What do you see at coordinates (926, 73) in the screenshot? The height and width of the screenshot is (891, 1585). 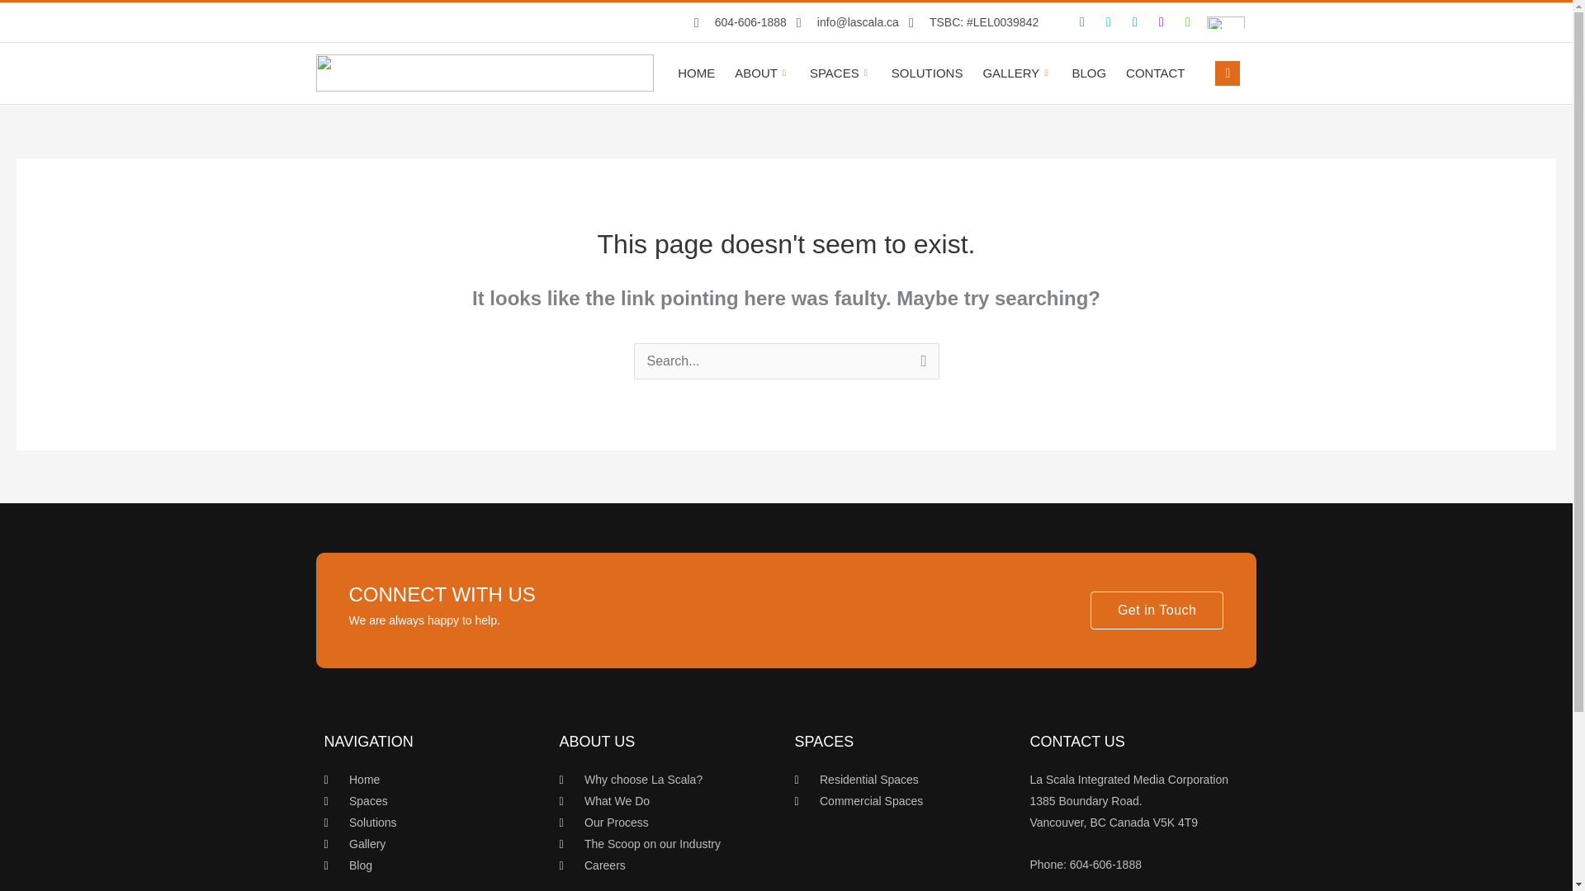 I see `SOLUTIONS` at bounding box center [926, 73].